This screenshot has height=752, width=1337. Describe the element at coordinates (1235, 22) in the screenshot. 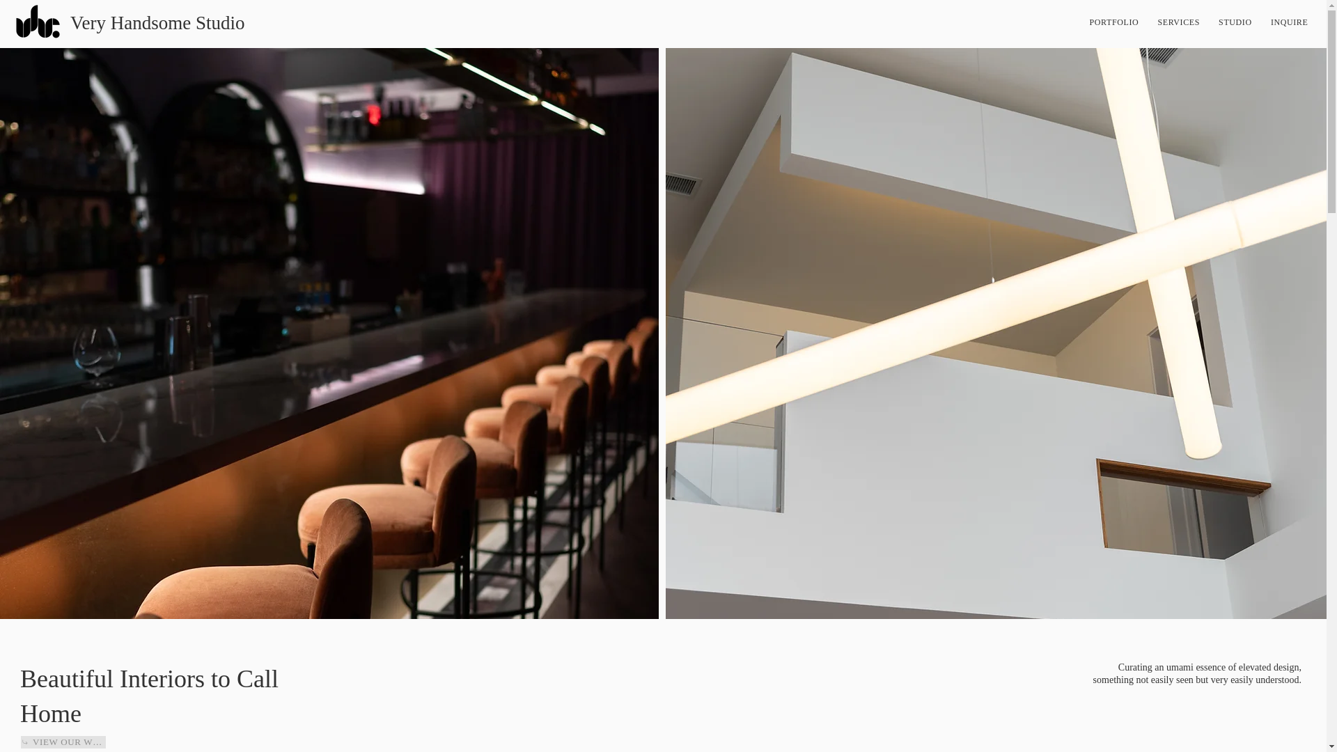

I see `STUDIO` at that location.